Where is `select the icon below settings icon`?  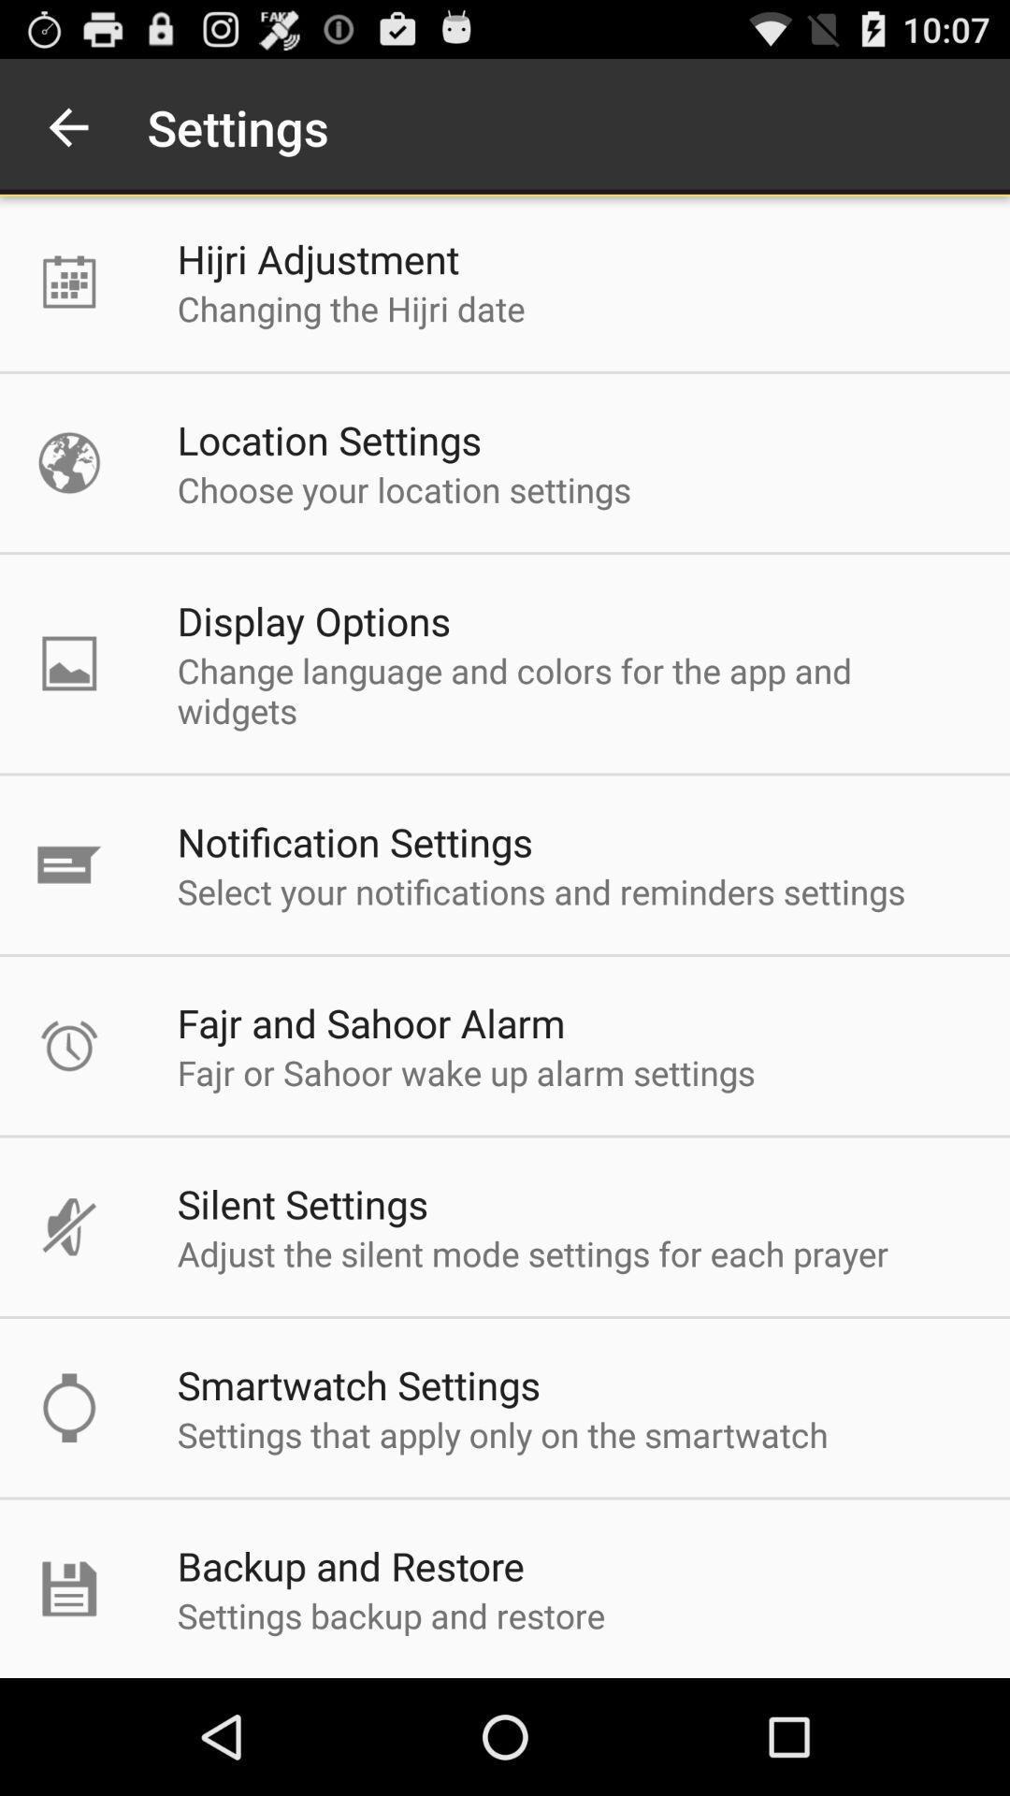 select the icon below settings icon is located at coordinates (318, 258).